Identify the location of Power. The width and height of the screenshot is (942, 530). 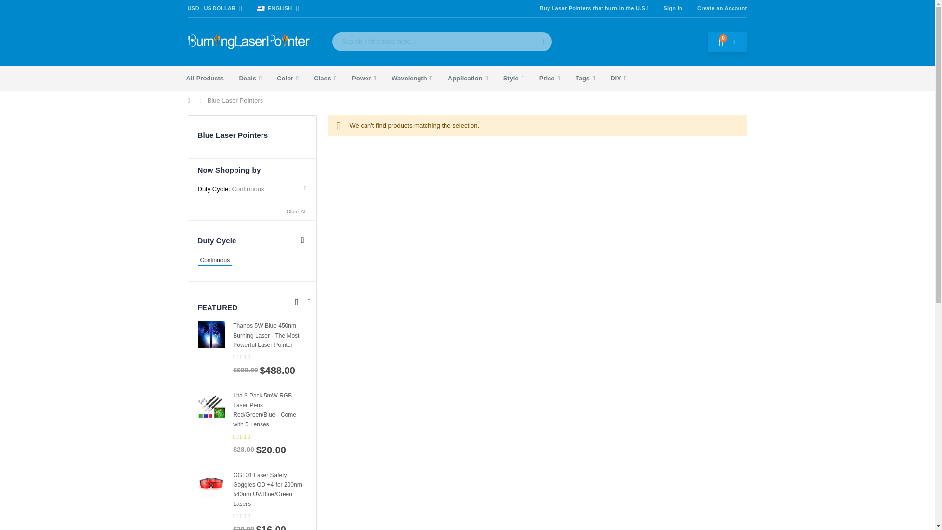
(364, 78).